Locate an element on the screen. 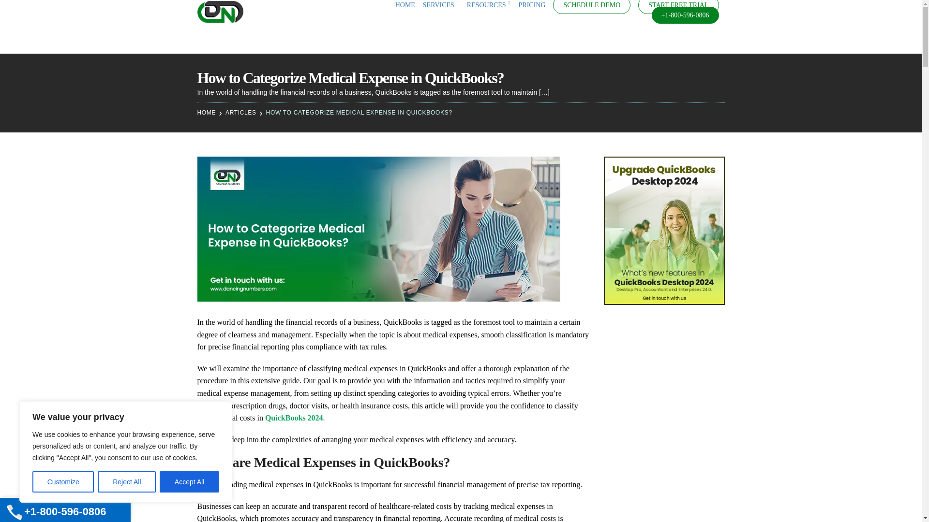 This screenshot has width=929, height=522. SERVICES is located at coordinates (440, 5).